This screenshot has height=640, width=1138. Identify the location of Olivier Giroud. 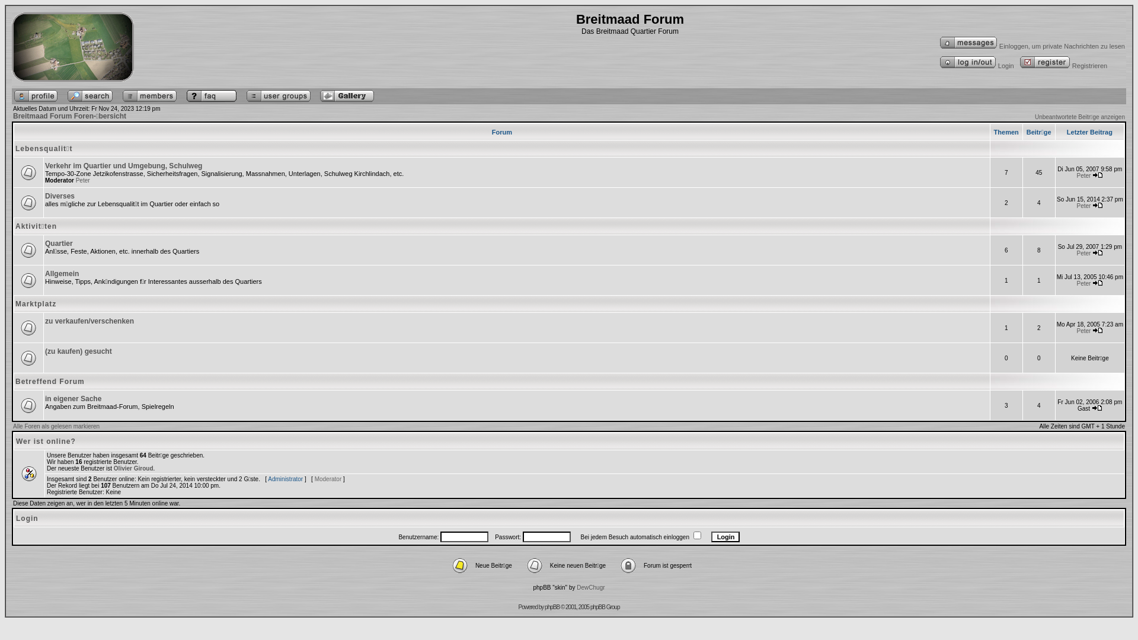
(134, 468).